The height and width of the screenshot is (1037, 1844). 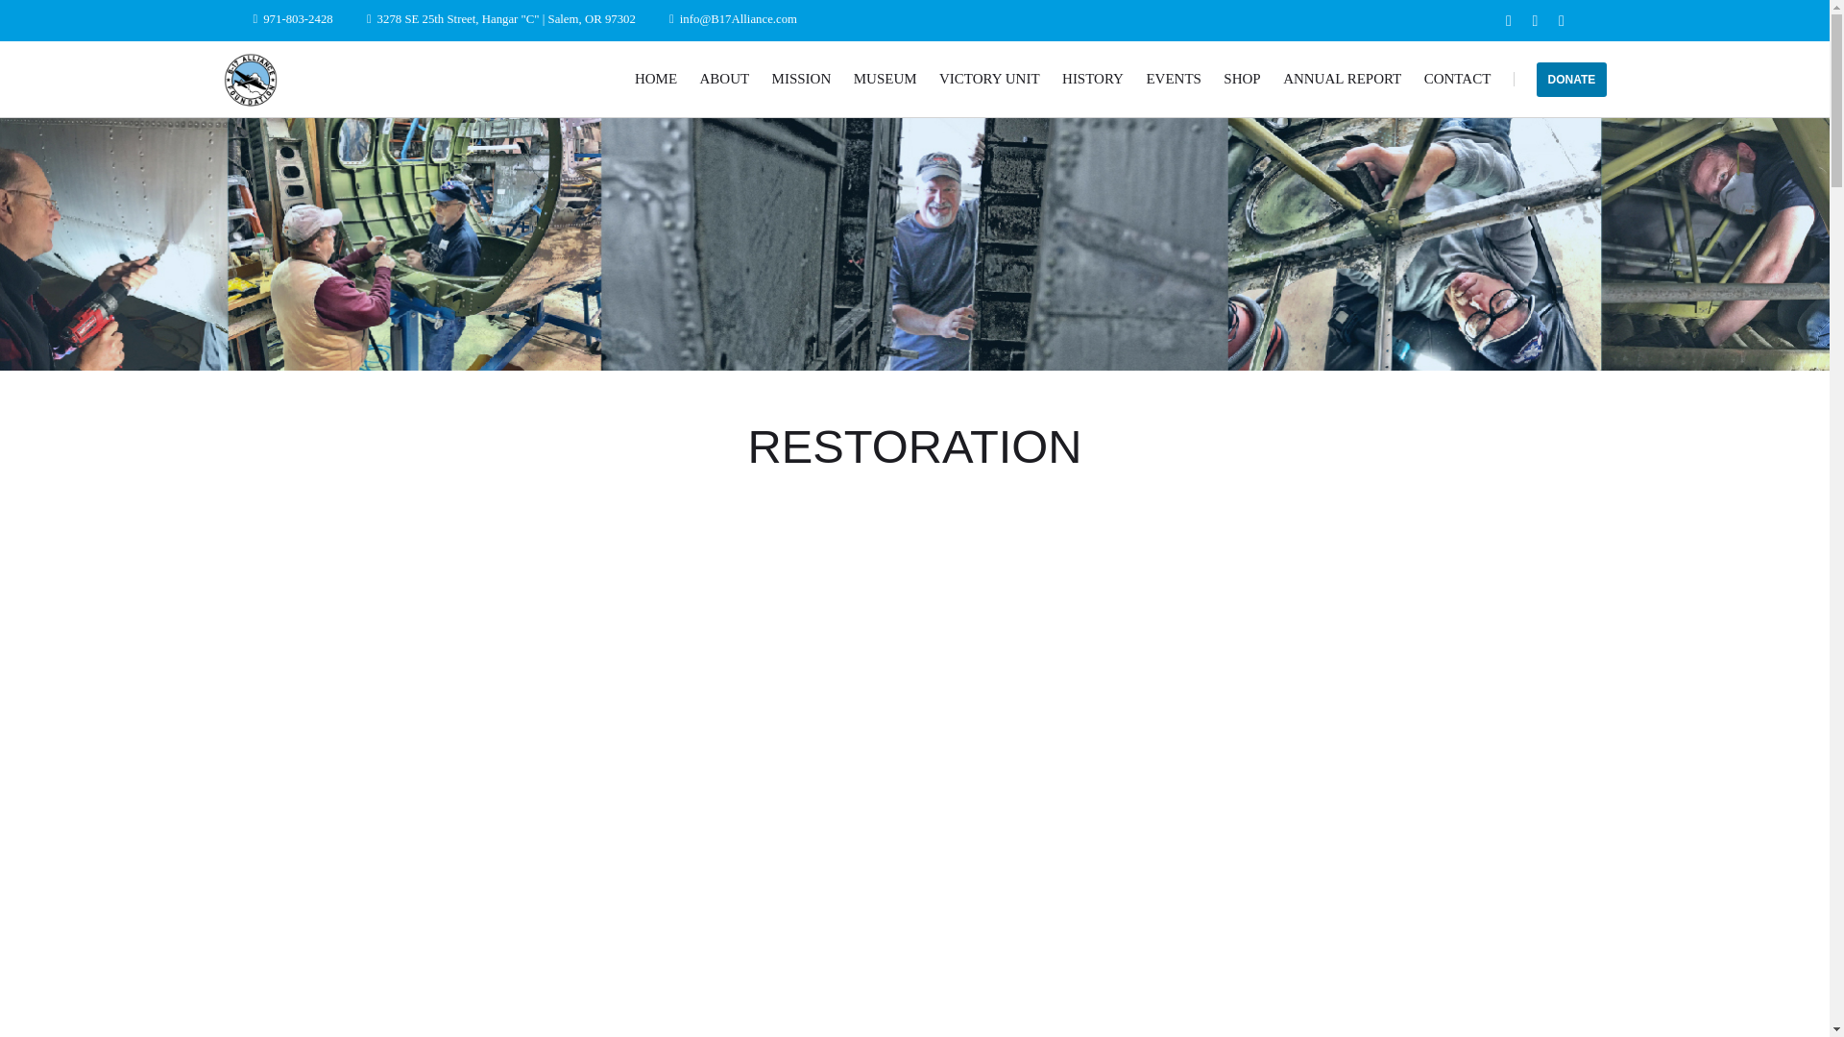 What do you see at coordinates (1174, 79) in the screenshot?
I see `EVENTS` at bounding box center [1174, 79].